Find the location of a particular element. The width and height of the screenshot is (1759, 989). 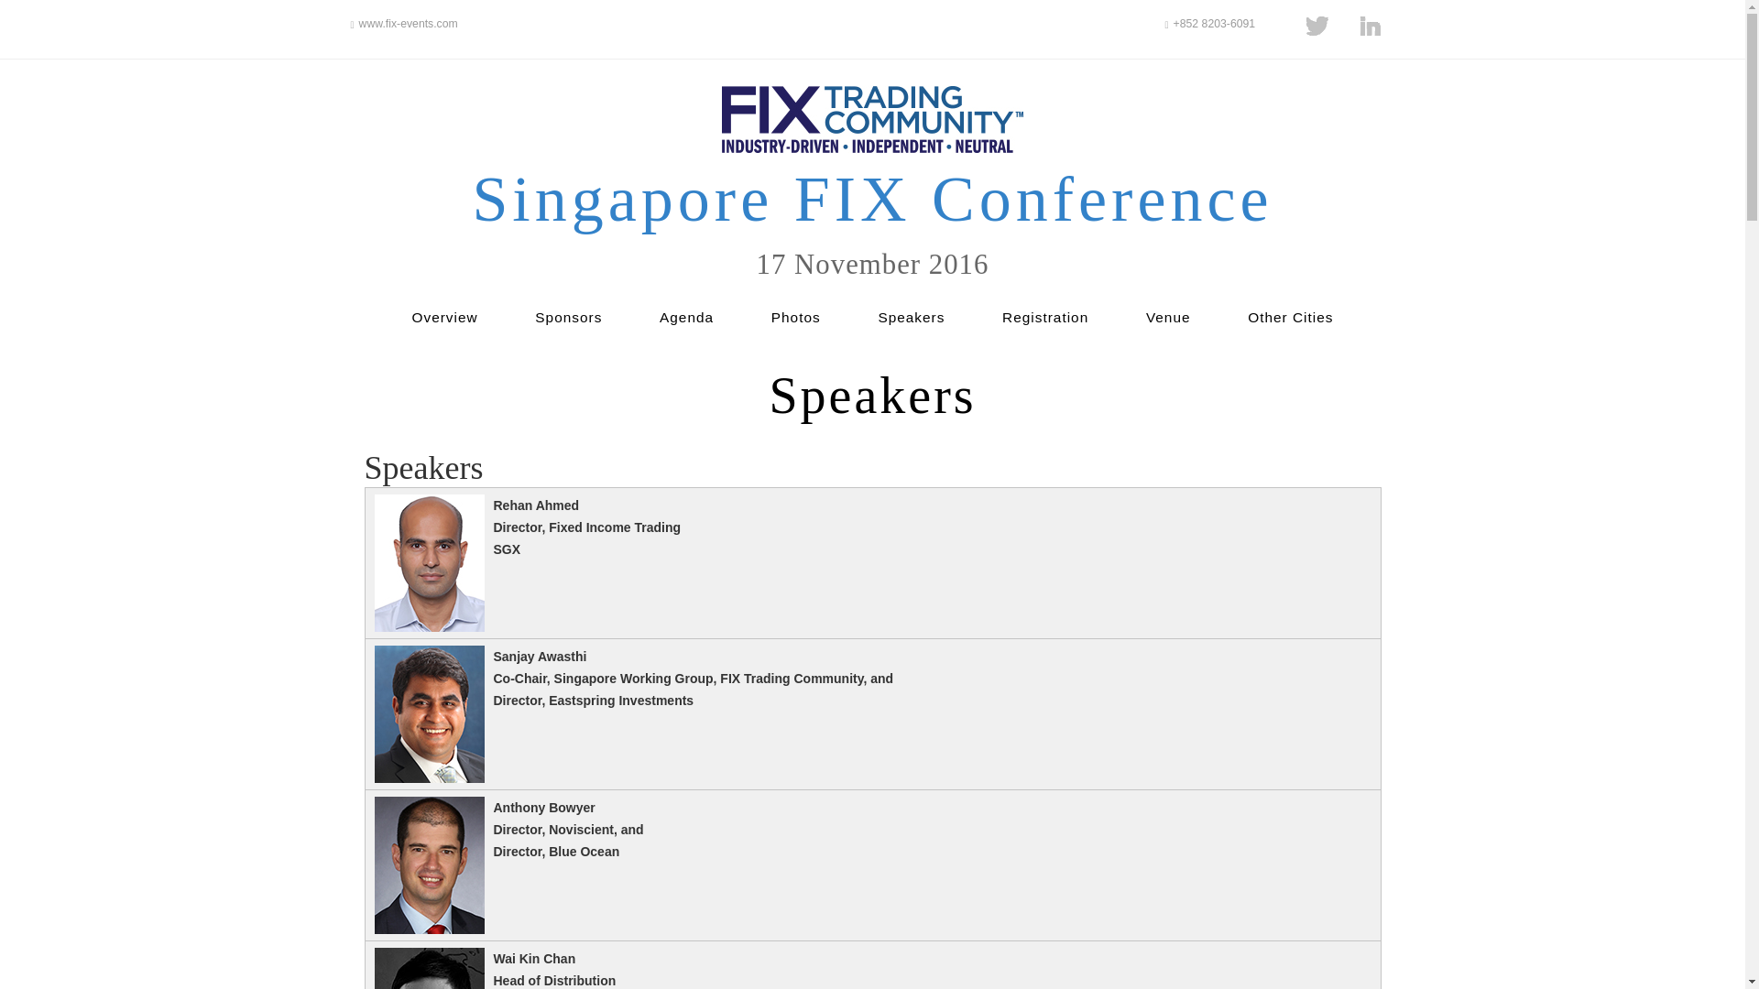

Agenda is located at coordinates (687, 317).